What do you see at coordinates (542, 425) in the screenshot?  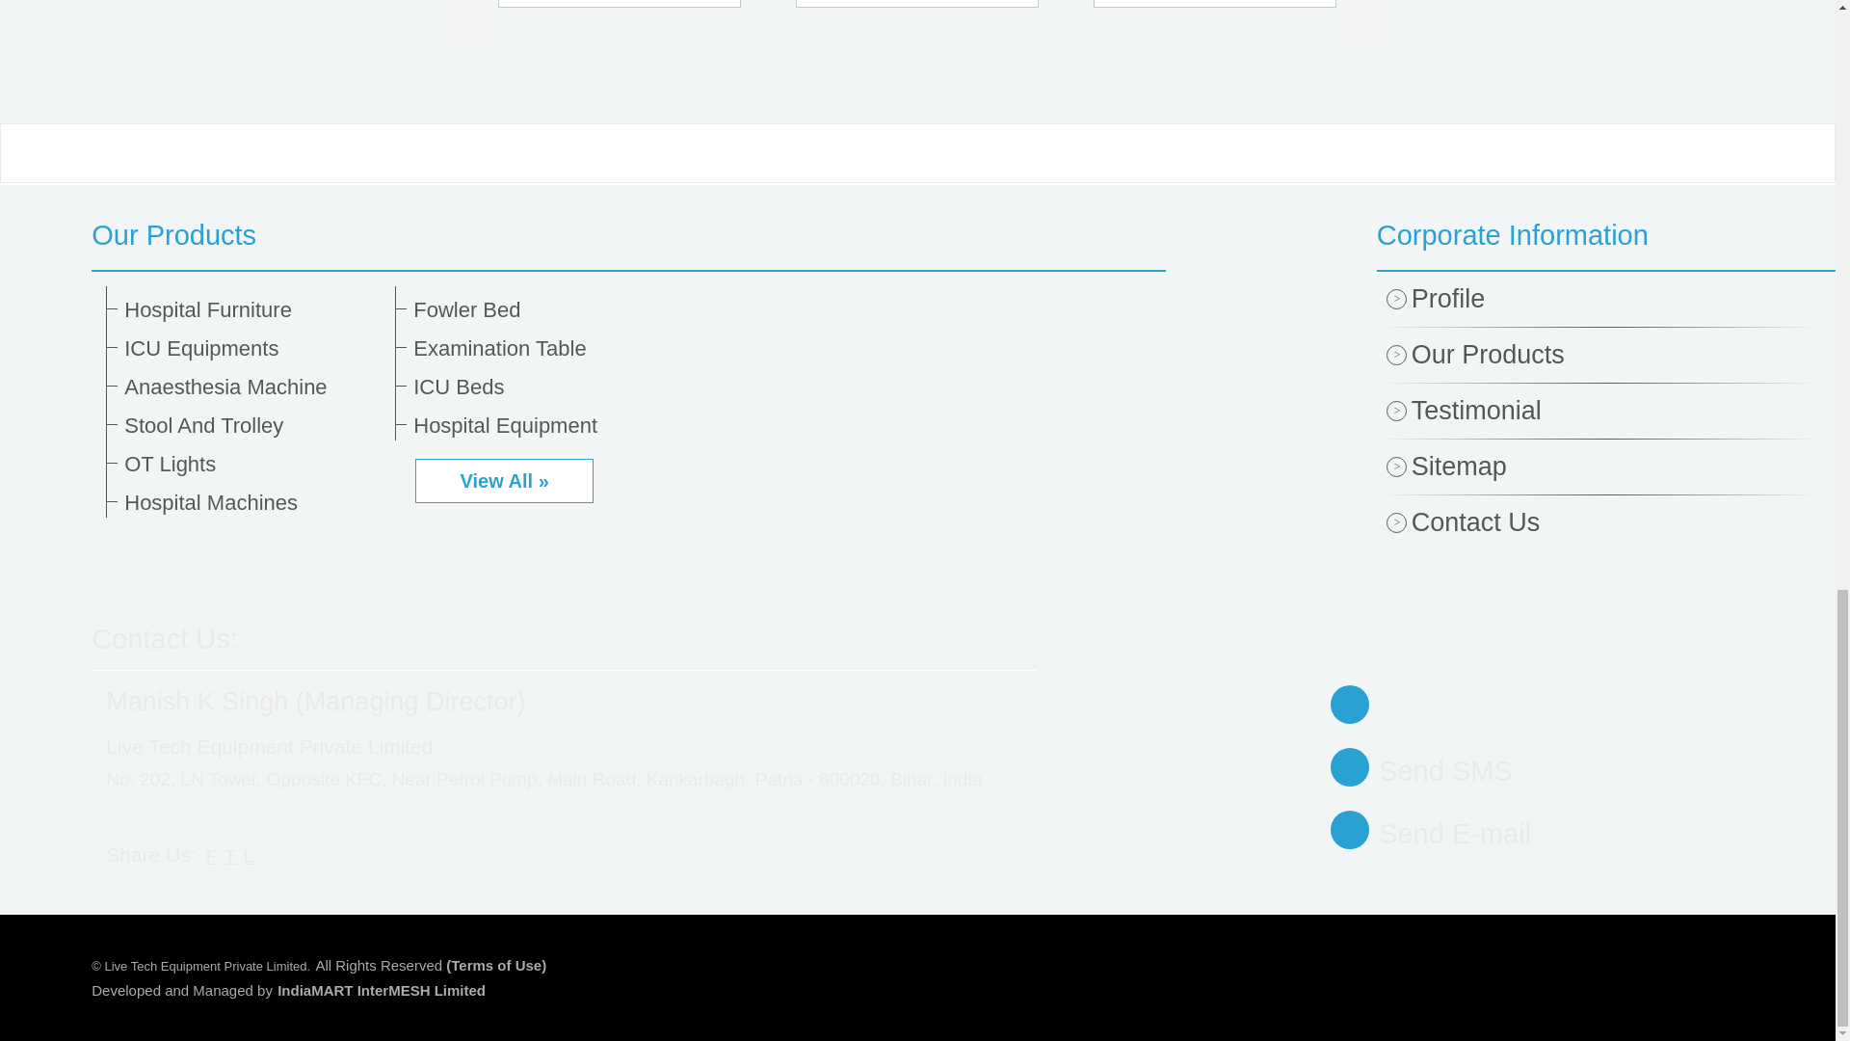 I see `Hospital Equipment` at bounding box center [542, 425].